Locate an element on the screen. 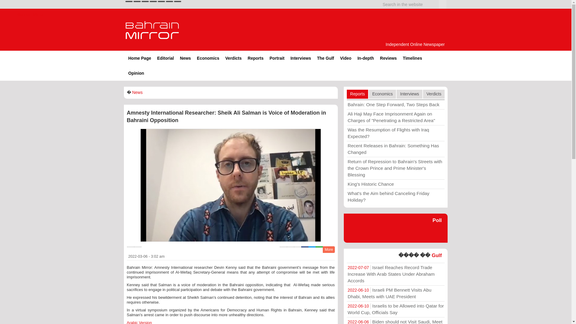 The width and height of the screenshot is (576, 324). Print is located at coordinates (283, 247).